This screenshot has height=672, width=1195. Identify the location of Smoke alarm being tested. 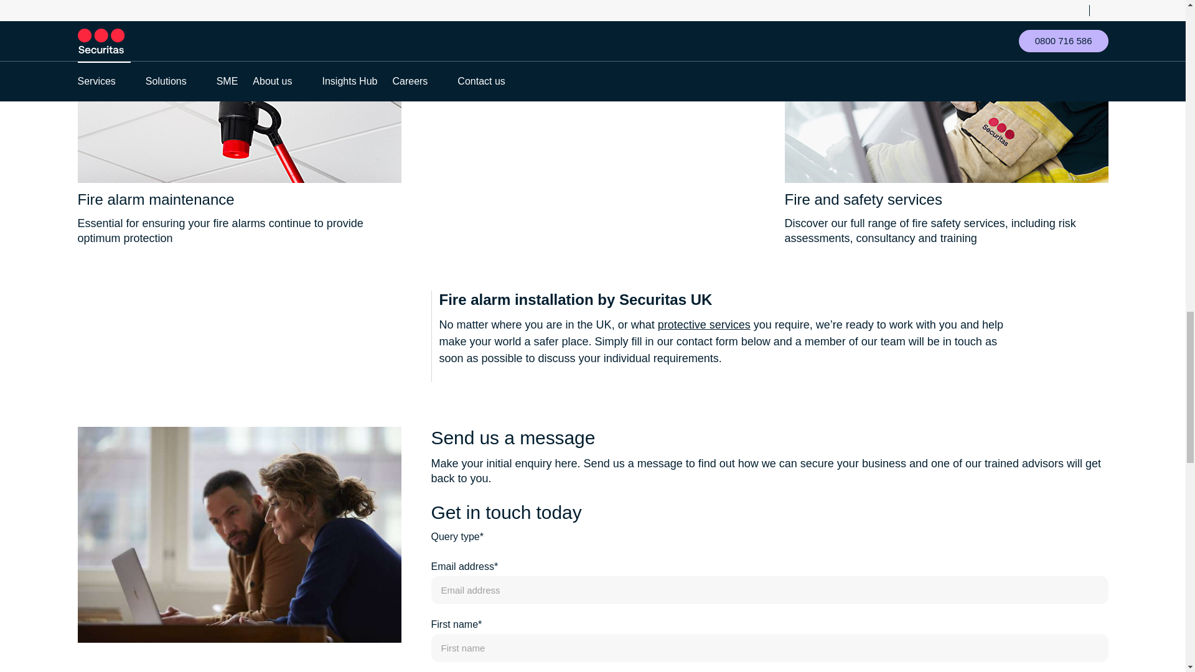
(239, 91).